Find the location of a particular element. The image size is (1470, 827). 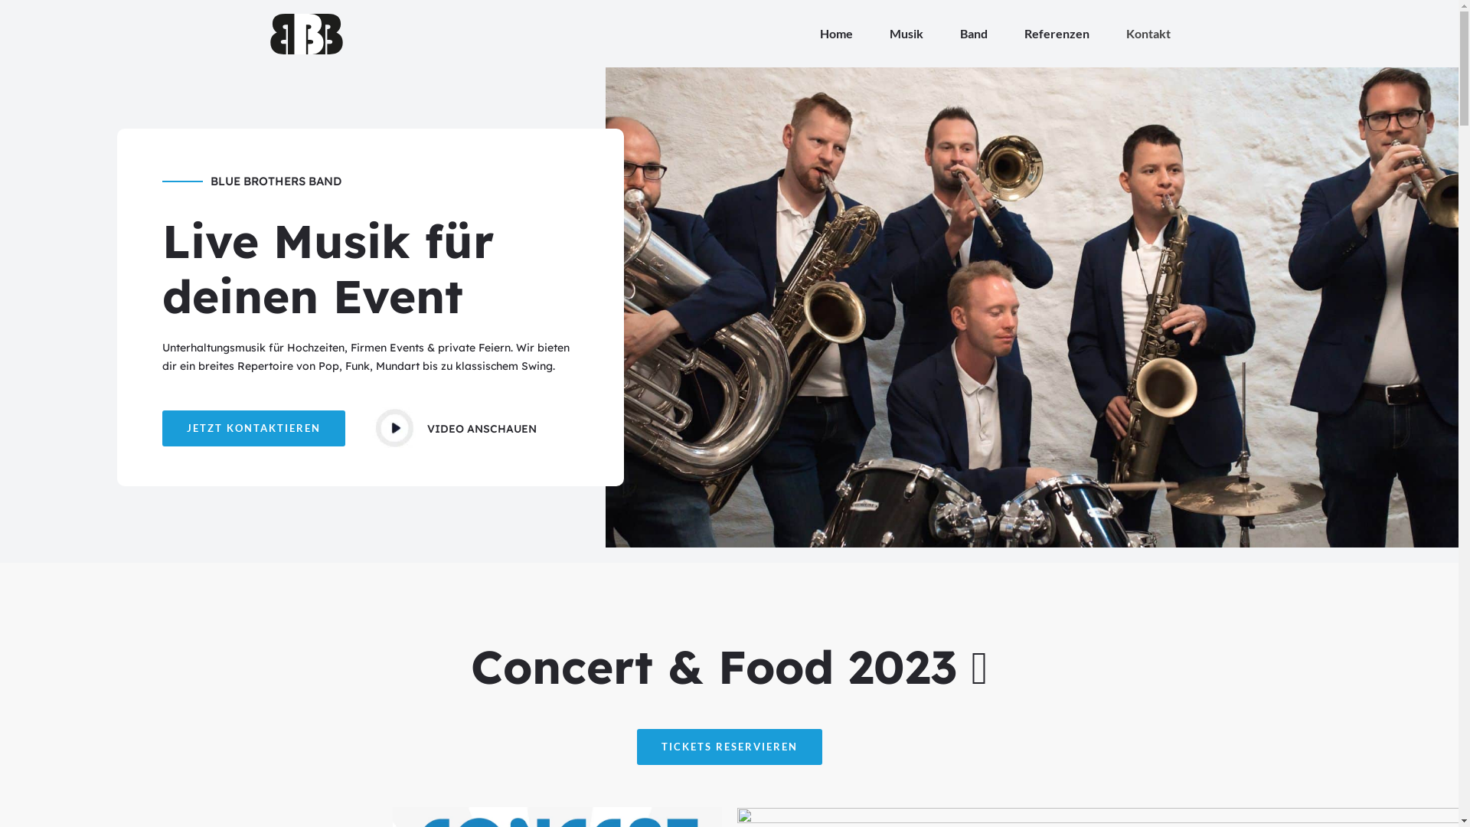

VIDEO ANSCHAUEN is located at coordinates (482, 429).